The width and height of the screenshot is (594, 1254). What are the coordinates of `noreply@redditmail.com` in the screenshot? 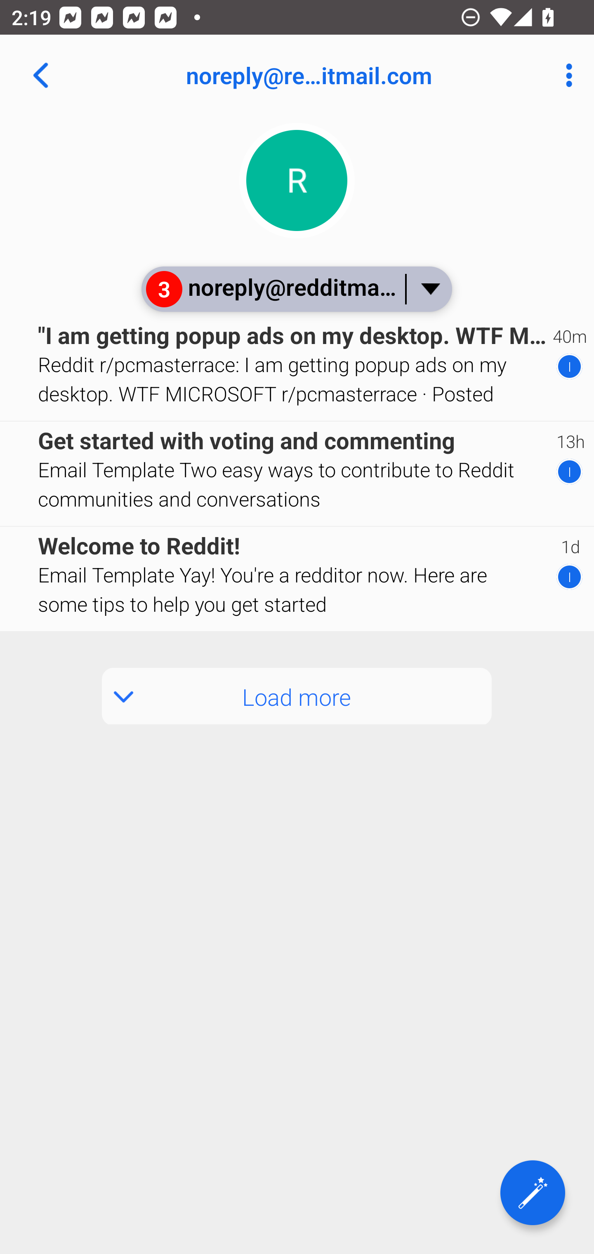 It's located at (349, 75).